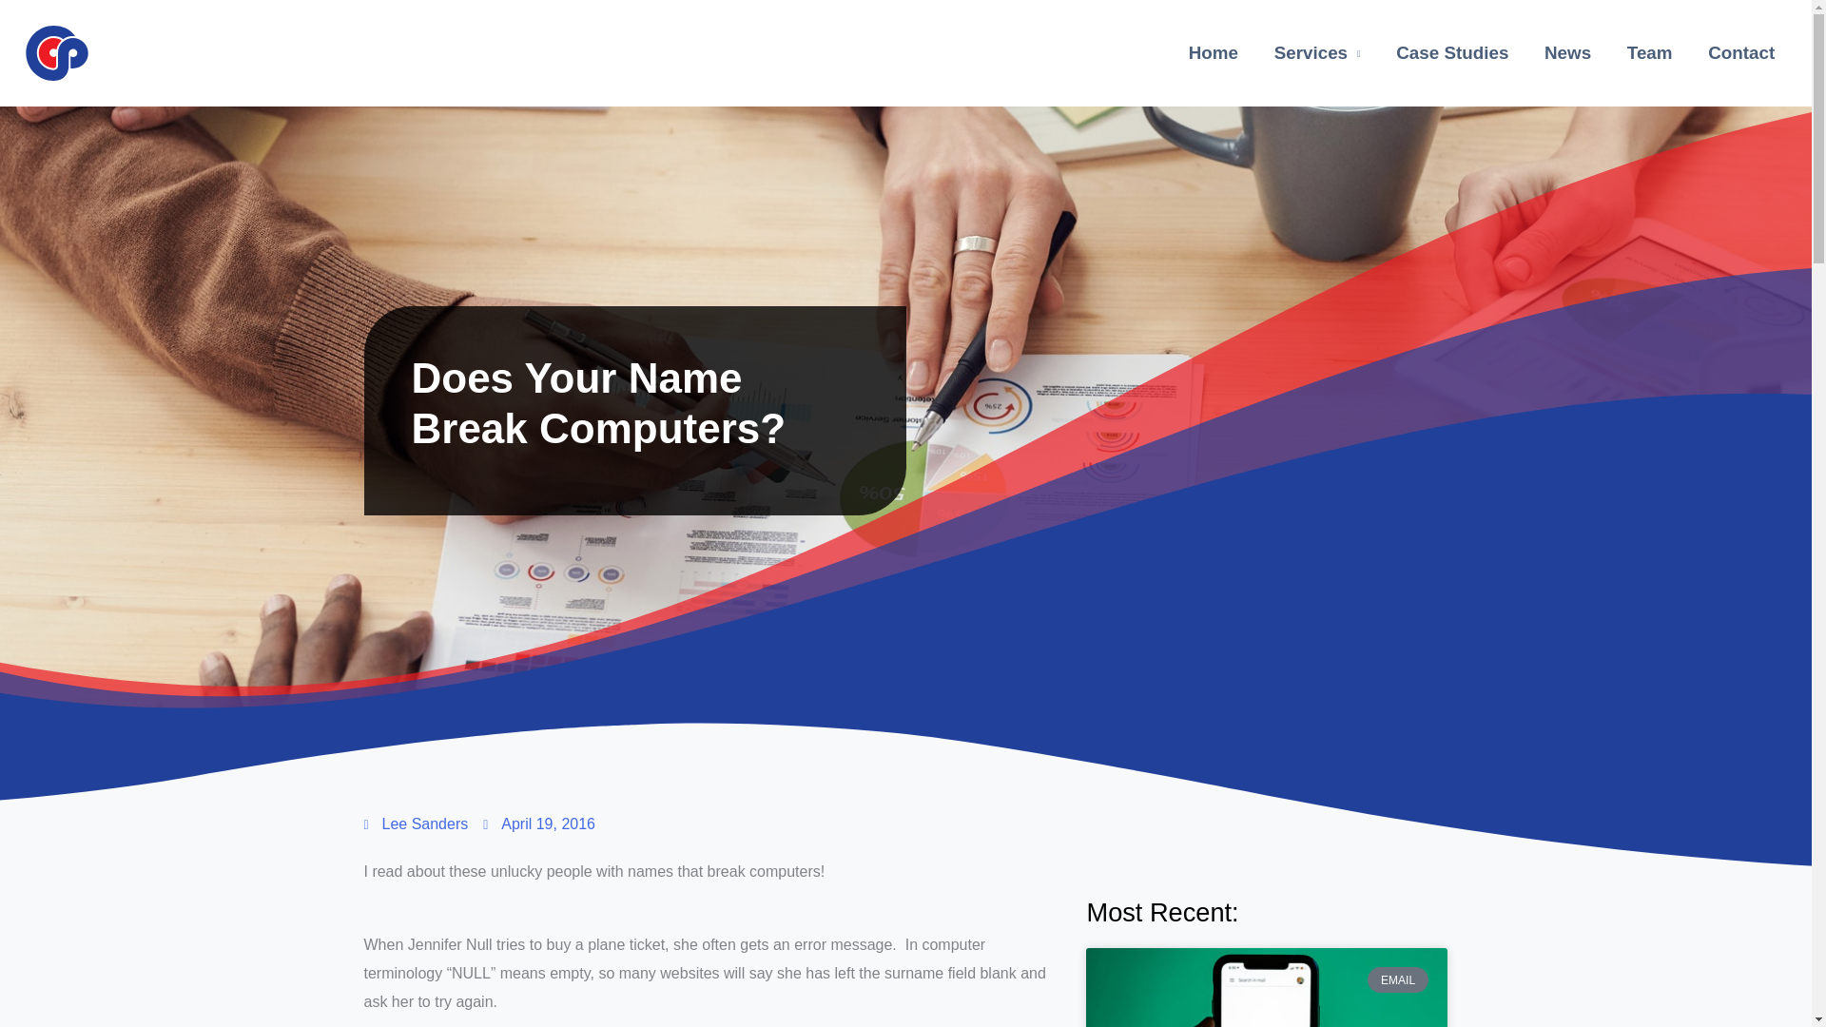 Image resolution: width=1826 pixels, height=1027 pixels. What do you see at coordinates (1741, 53) in the screenshot?
I see `Contact` at bounding box center [1741, 53].